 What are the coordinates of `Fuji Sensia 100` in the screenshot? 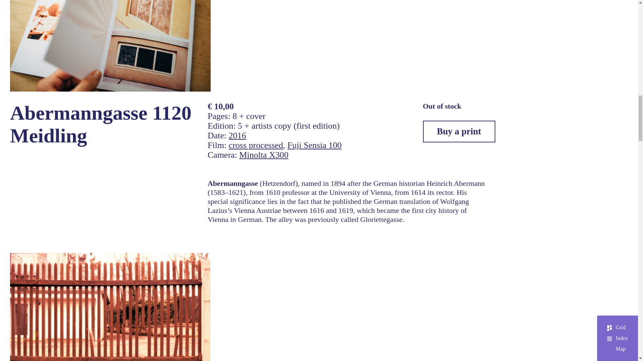 It's located at (314, 145).